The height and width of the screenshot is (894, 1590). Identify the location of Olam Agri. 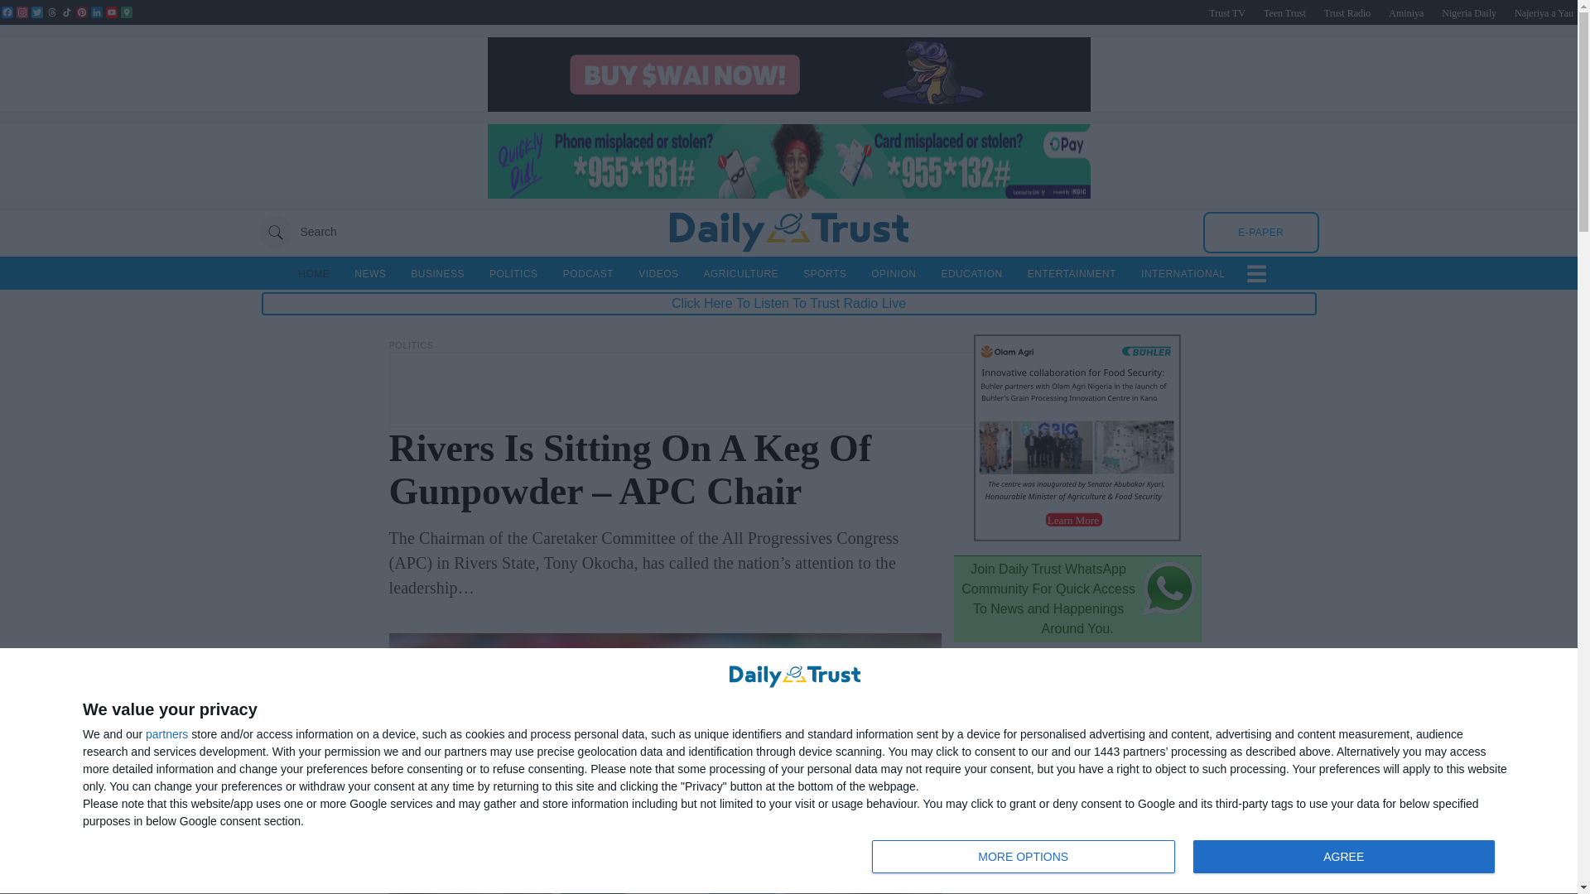
(1077, 536).